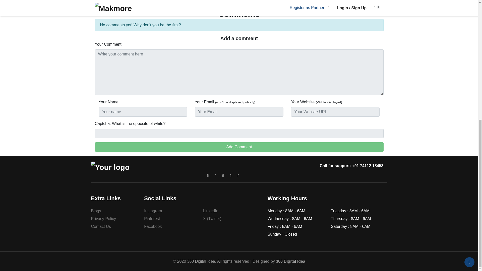 This screenshot has height=271, width=482. What do you see at coordinates (153, 211) in the screenshot?
I see `Instagram` at bounding box center [153, 211].